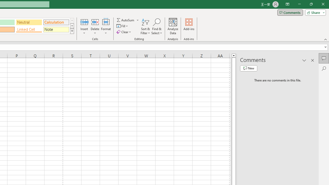 The height and width of the screenshot is (185, 329). Describe the element at coordinates (72, 31) in the screenshot. I see `Class: NetUIImage` at that location.